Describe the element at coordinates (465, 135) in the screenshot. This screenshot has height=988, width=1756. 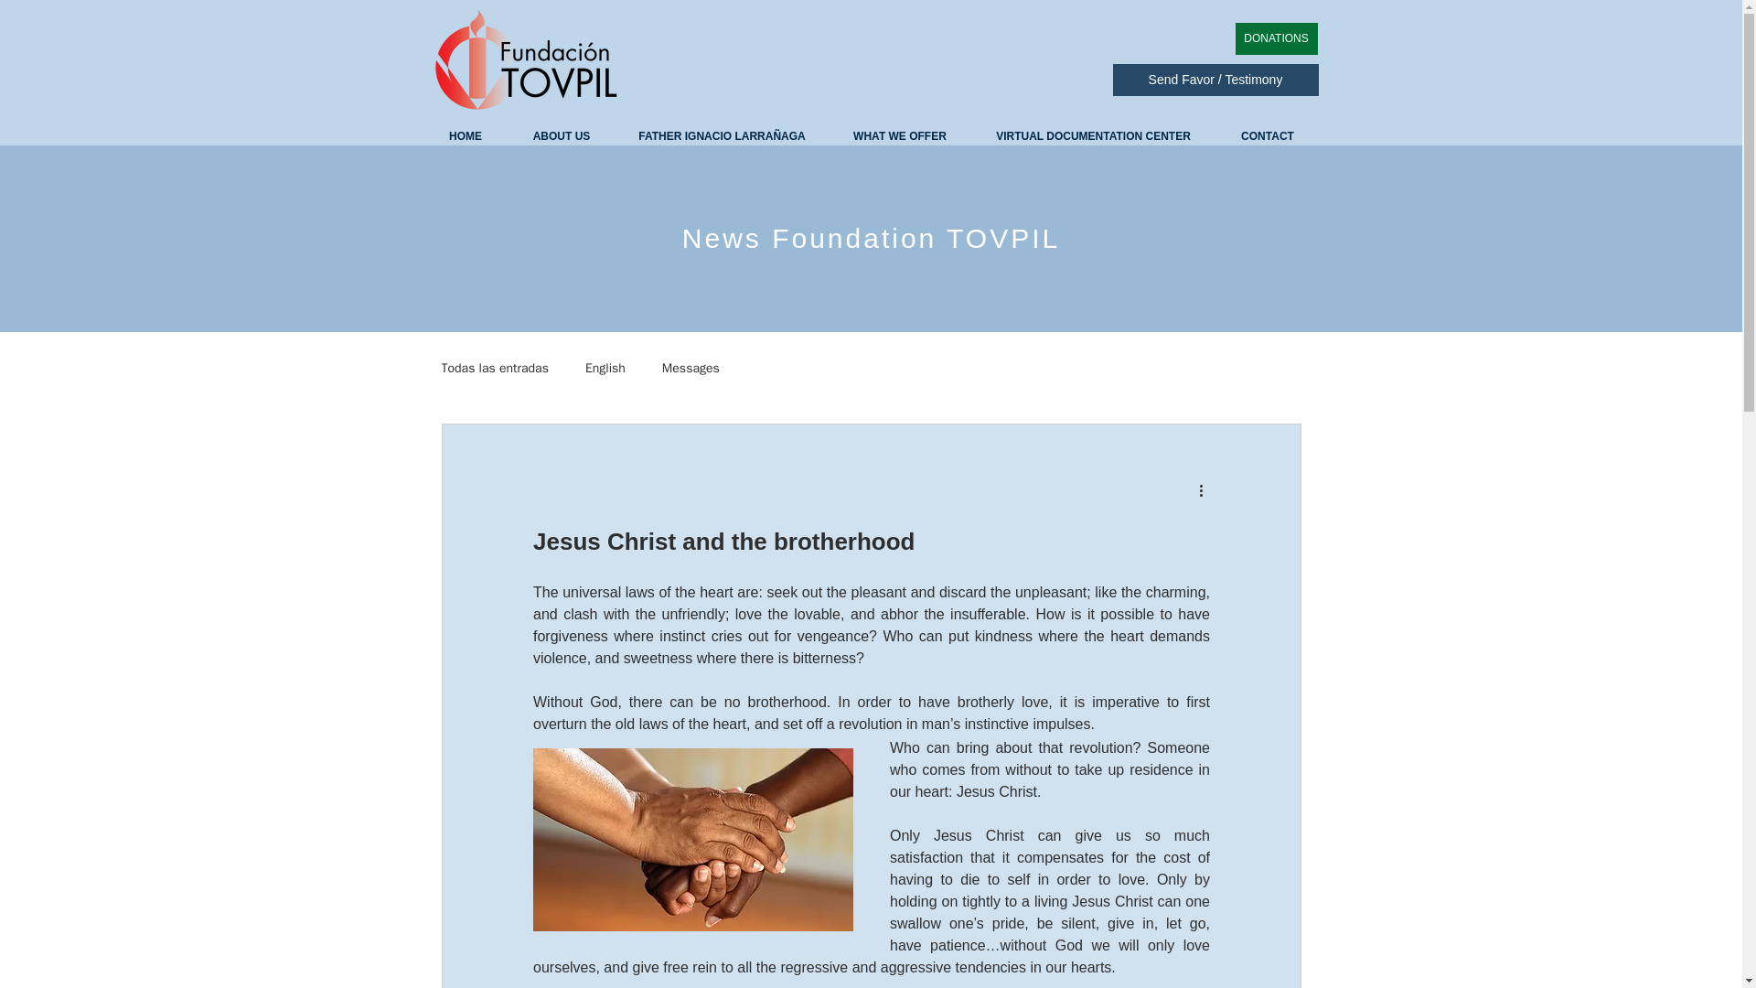
I see `HOME` at that location.